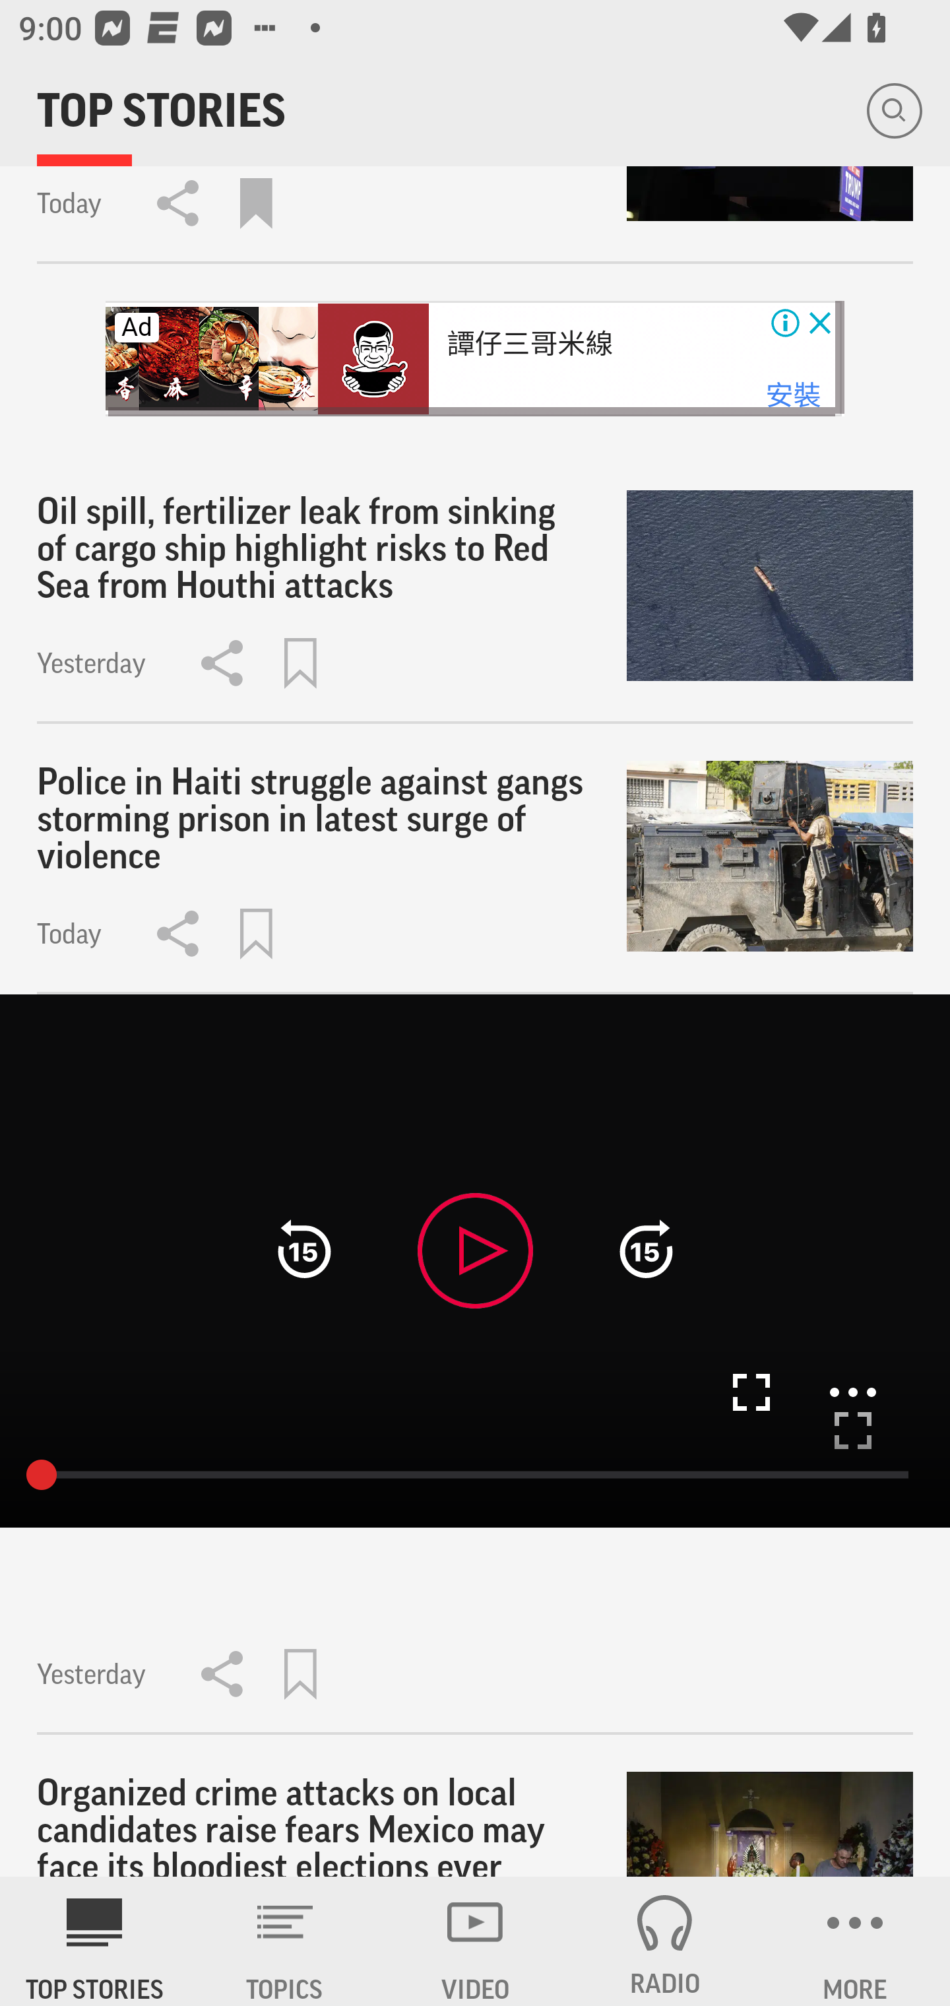 The height and width of the screenshot is (2006, 950). I want to click on 譚仔三哥米線, so click(530, 344).